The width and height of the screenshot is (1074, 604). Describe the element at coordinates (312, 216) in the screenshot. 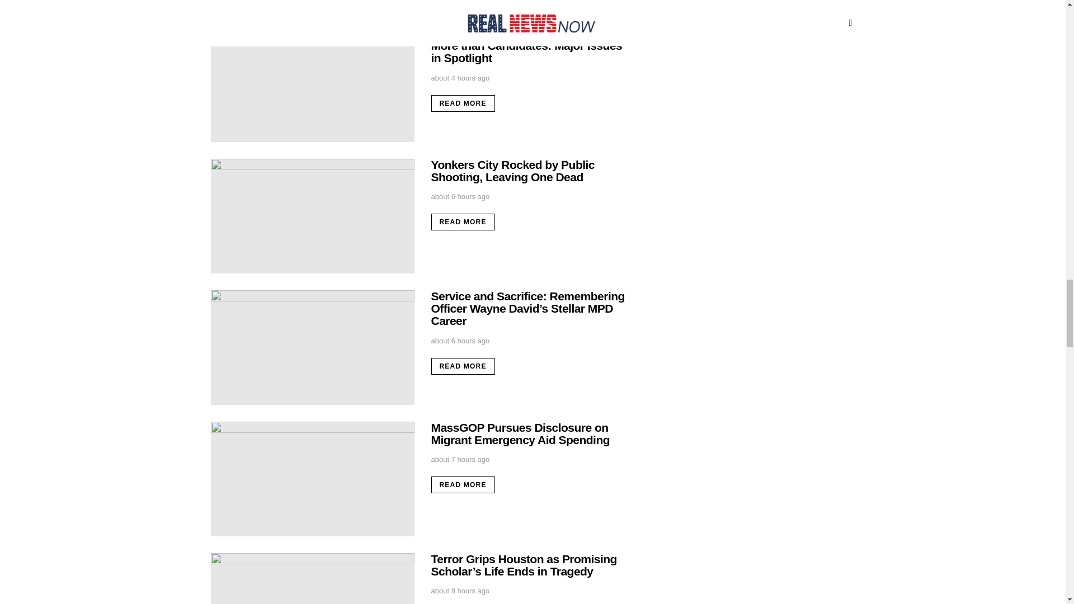

I see `Yonkers City Rocked by Public Shooting, Leaving One Dead` at that location.